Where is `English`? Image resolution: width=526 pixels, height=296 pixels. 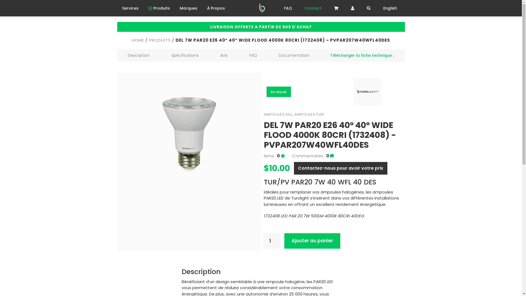 English is located at coordinates (390, 8).